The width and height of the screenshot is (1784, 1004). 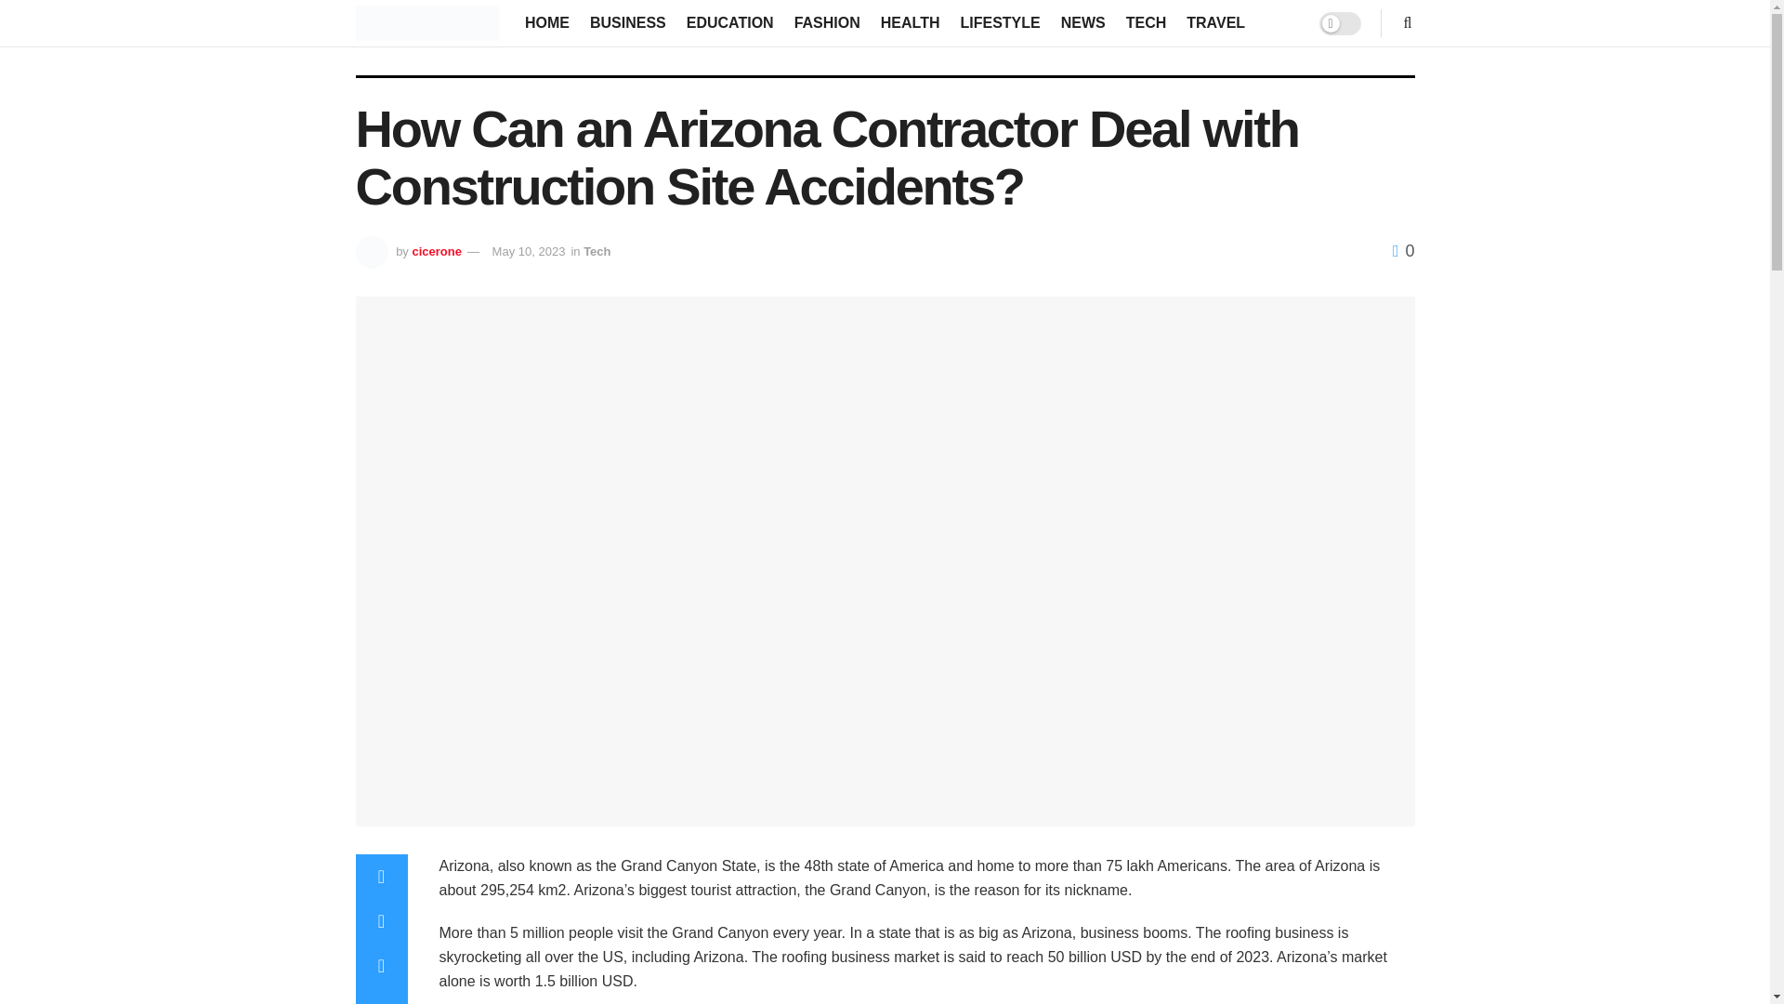 I want to click on HEALTH, so click(x=911, y=22).